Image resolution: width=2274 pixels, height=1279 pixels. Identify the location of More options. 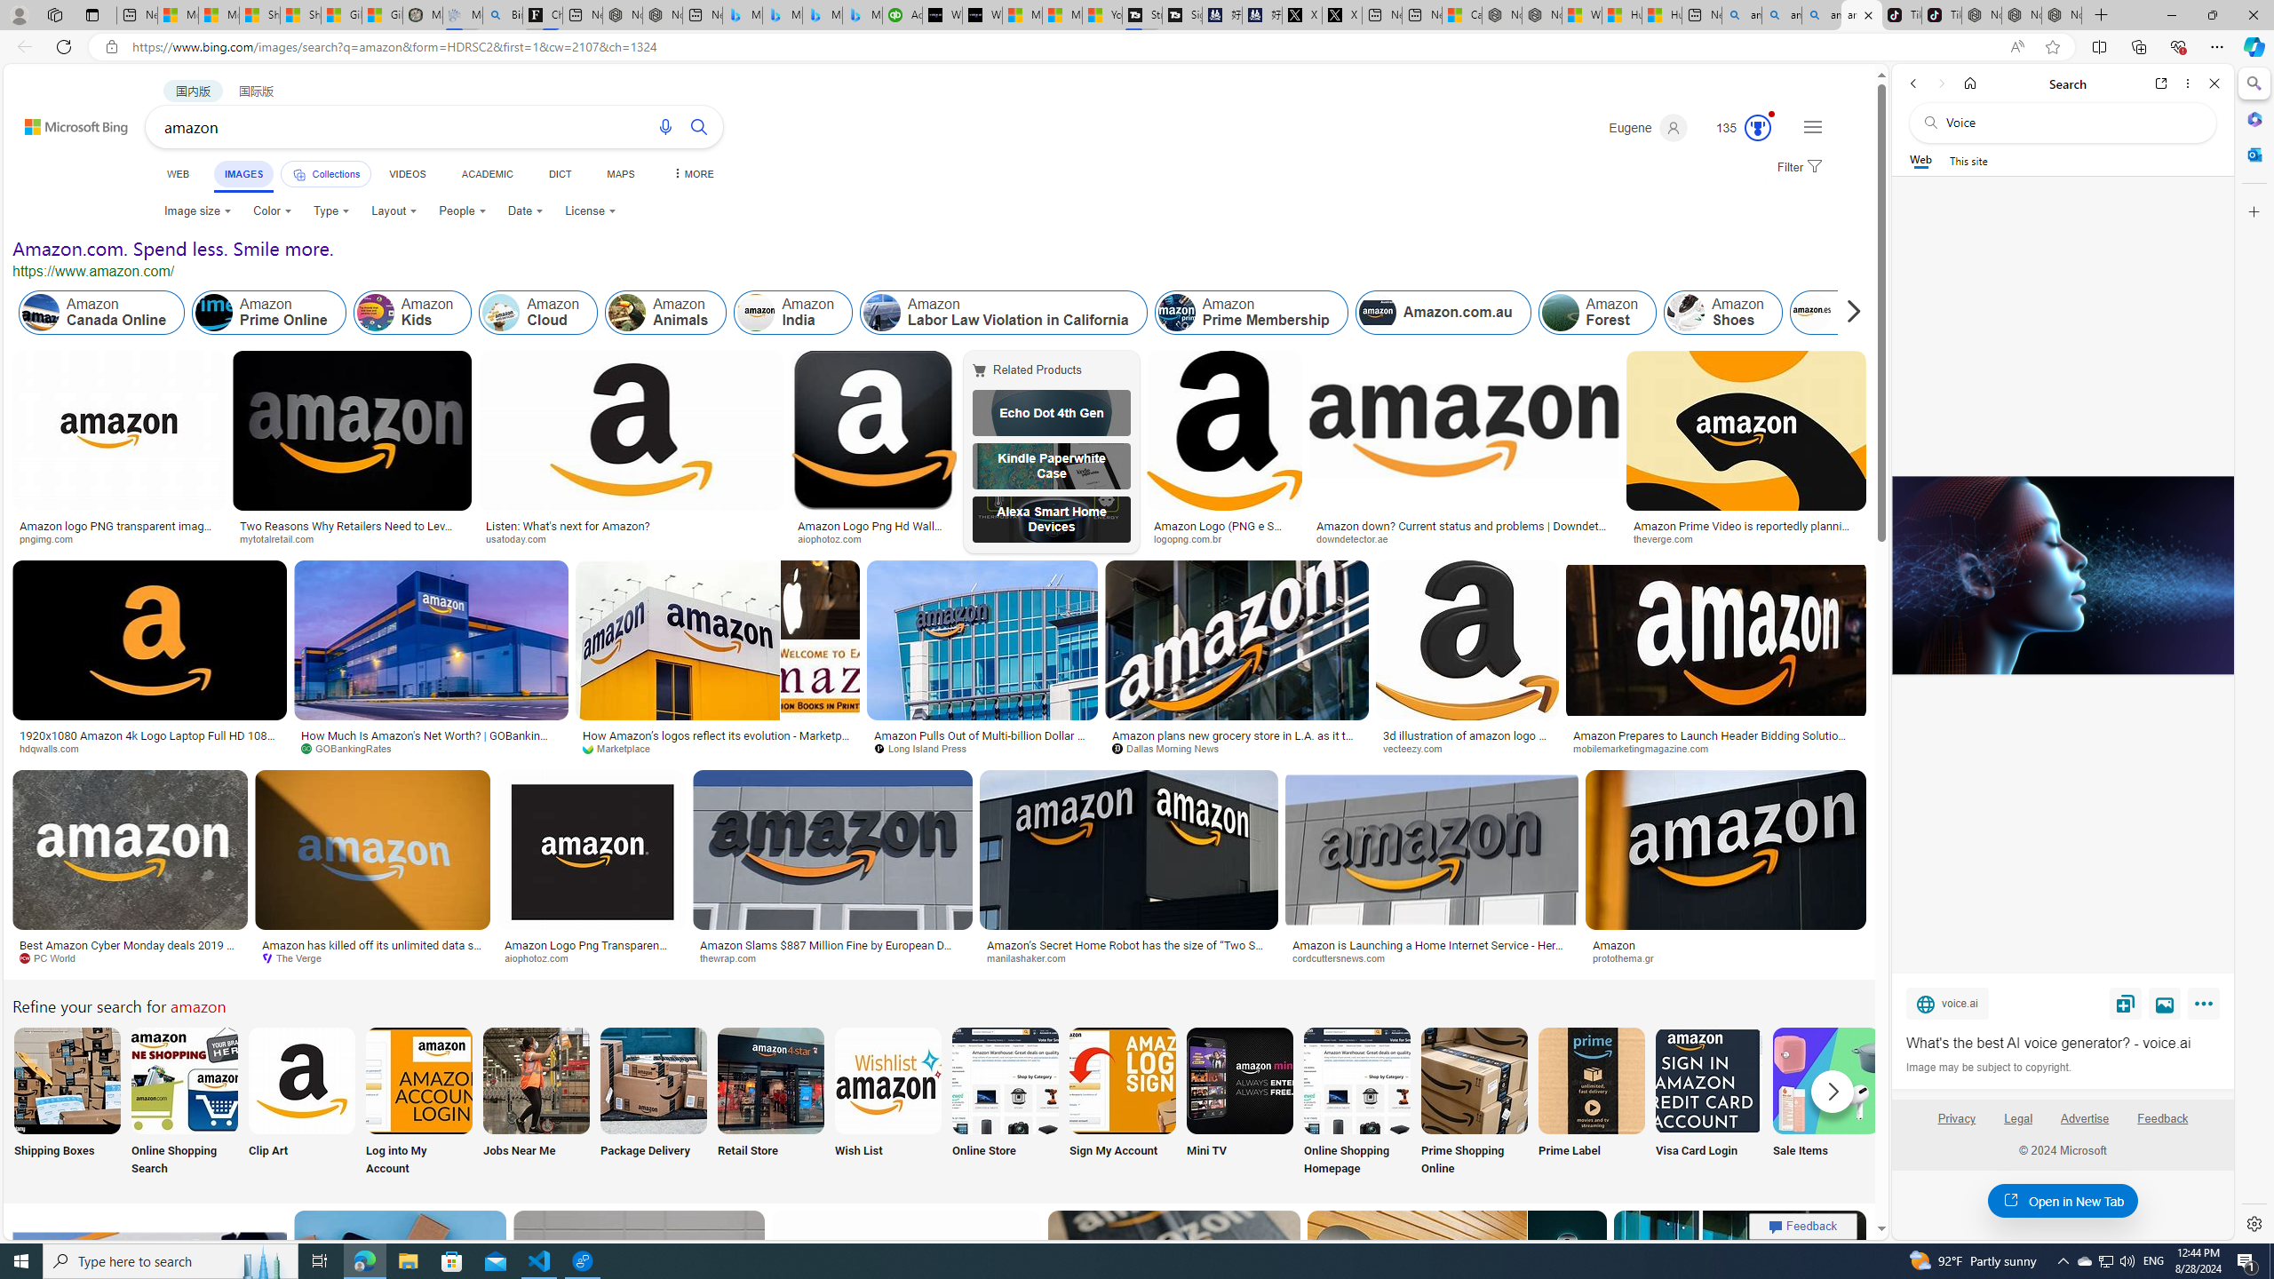
(2189, 83).